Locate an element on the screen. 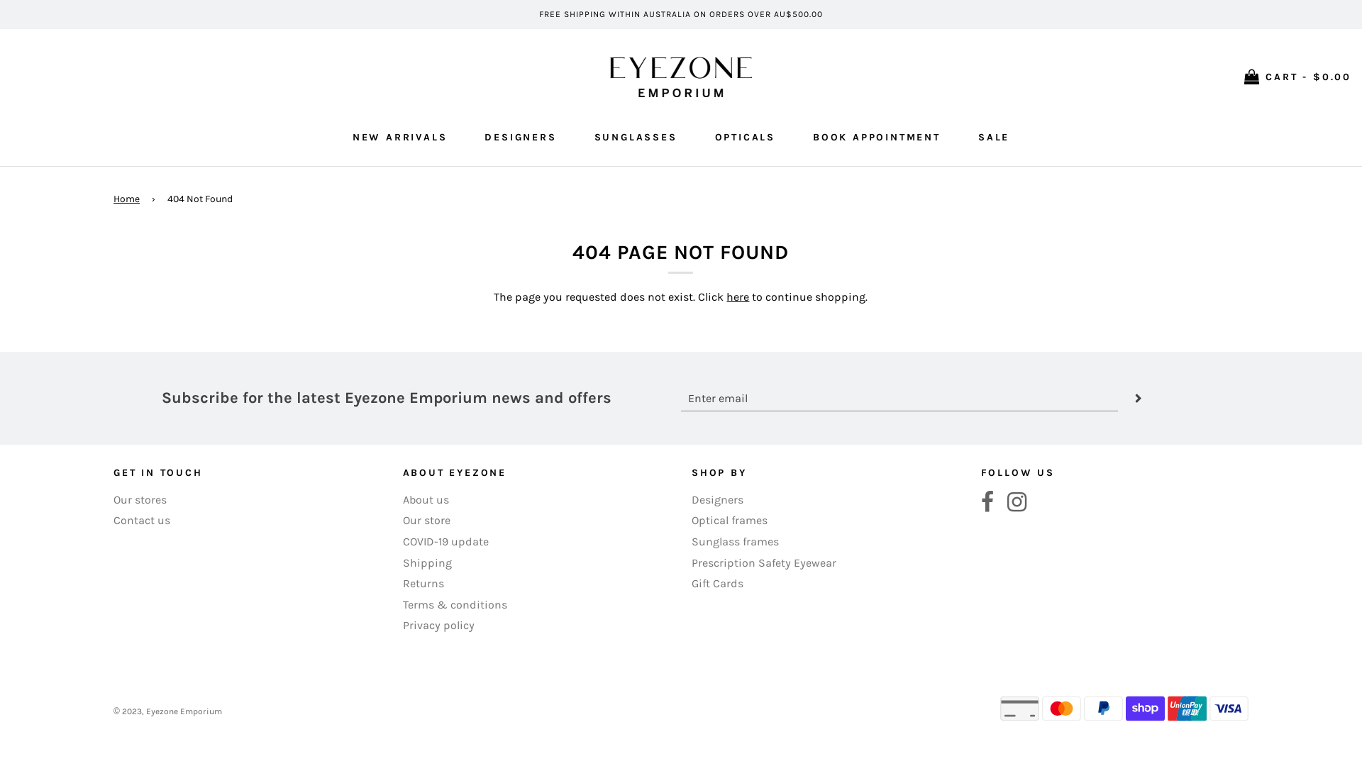 The height and width of the screenshot is (766, 1362). Prescription Safety Eyewear is located at coordinates (764, 563).